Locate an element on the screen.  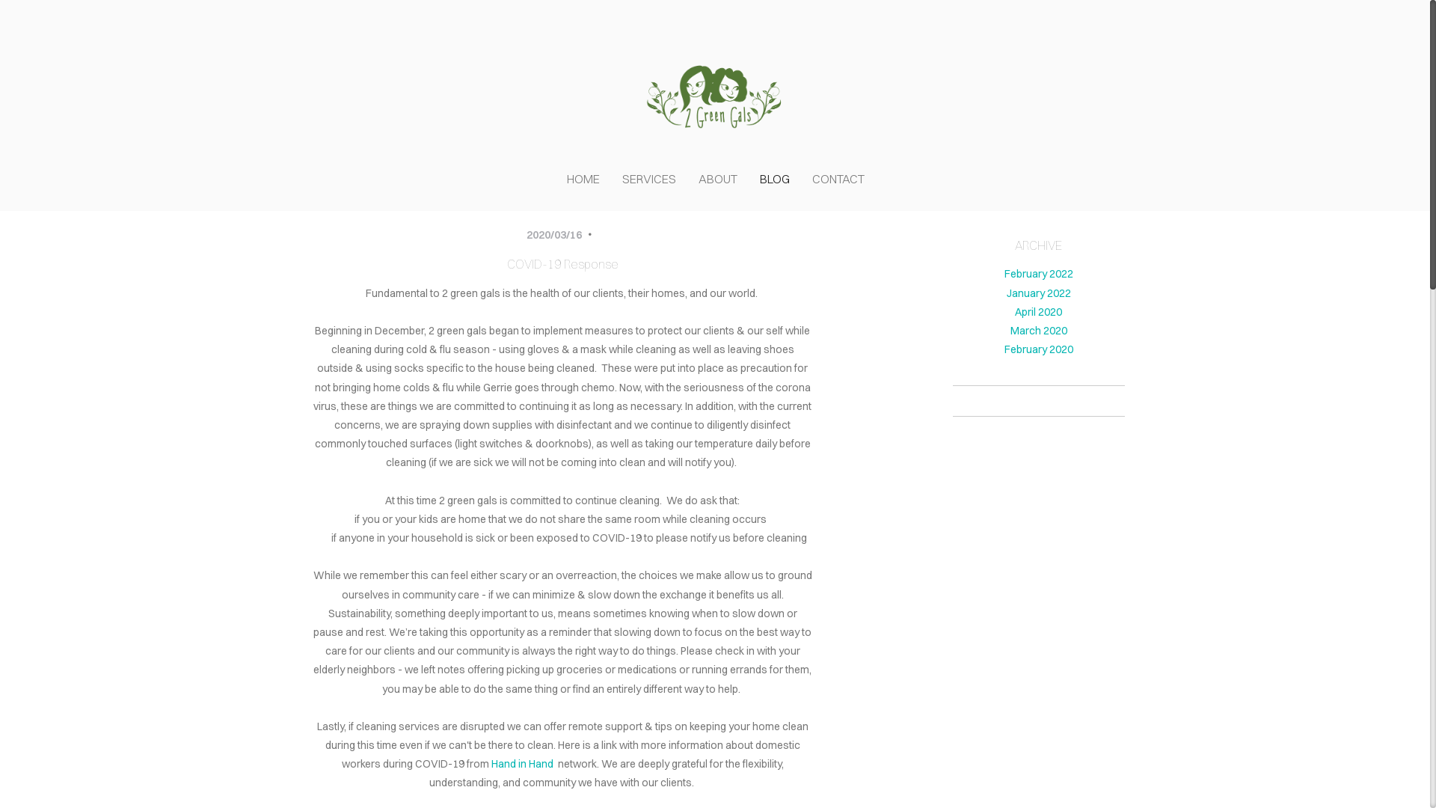
Hand in Hand is located at coordinates (522, 764).